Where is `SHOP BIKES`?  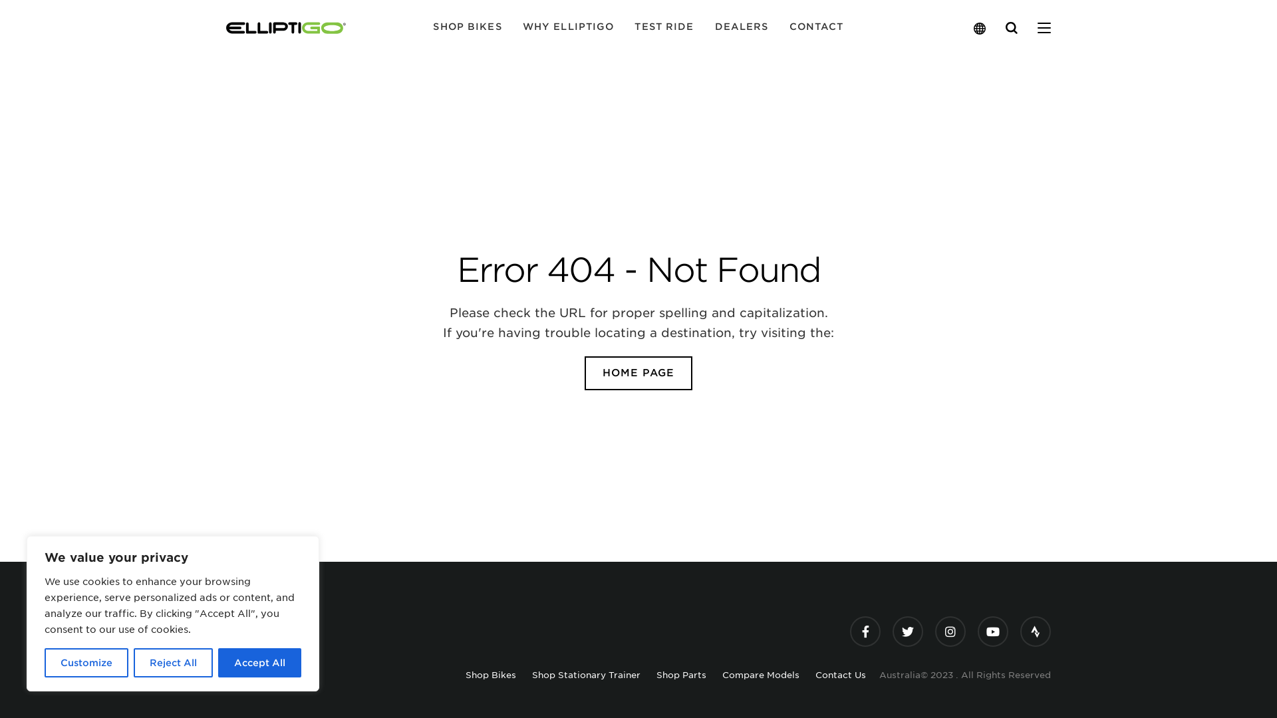 SHOP BIKES is located at coordinates (467, 28).